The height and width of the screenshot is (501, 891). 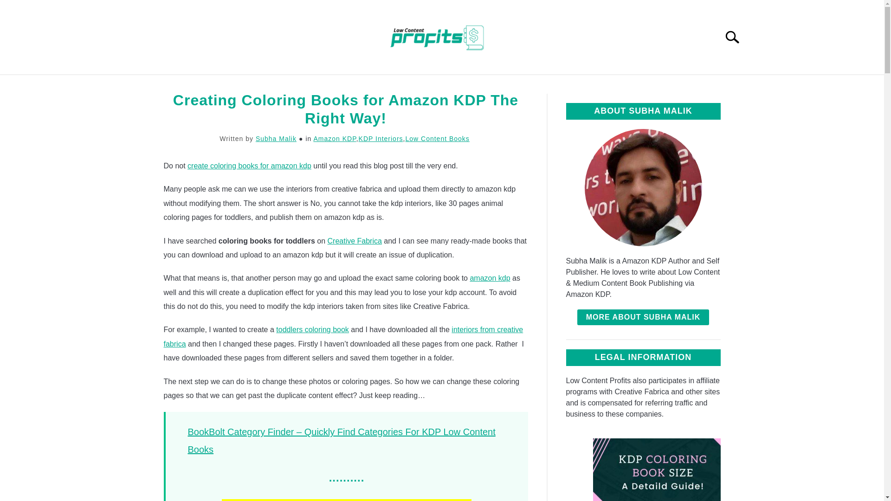 I want to click on KDP Interiors, so click(x=381, y=138).